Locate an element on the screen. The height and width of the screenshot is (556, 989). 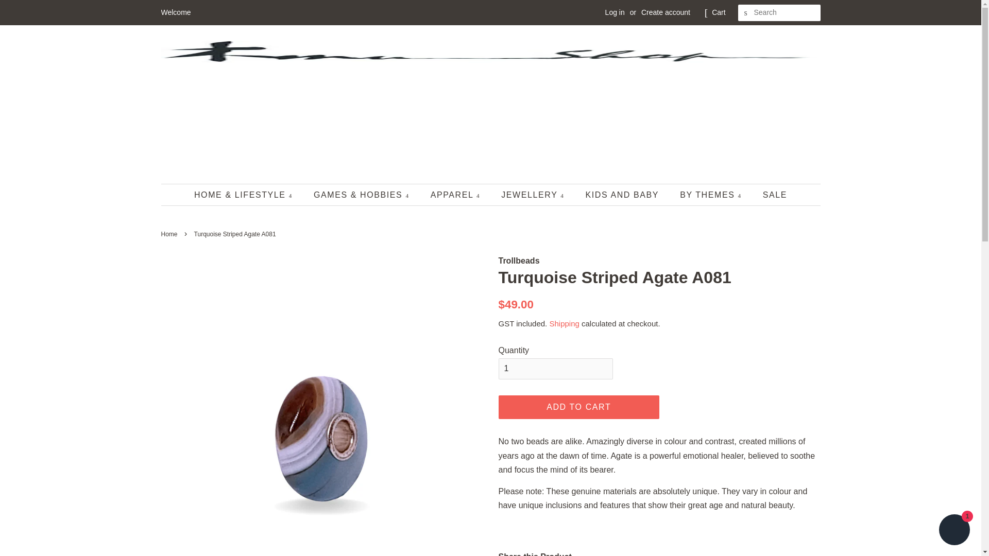
Create account is located at coordinates (666, 12).